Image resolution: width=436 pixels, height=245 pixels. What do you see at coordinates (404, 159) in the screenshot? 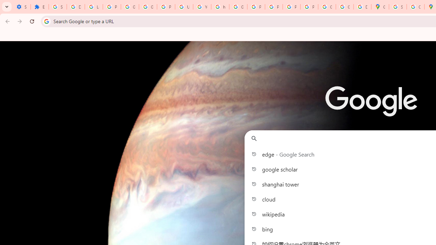
I see `Remove` at bounding box center [404, 159].